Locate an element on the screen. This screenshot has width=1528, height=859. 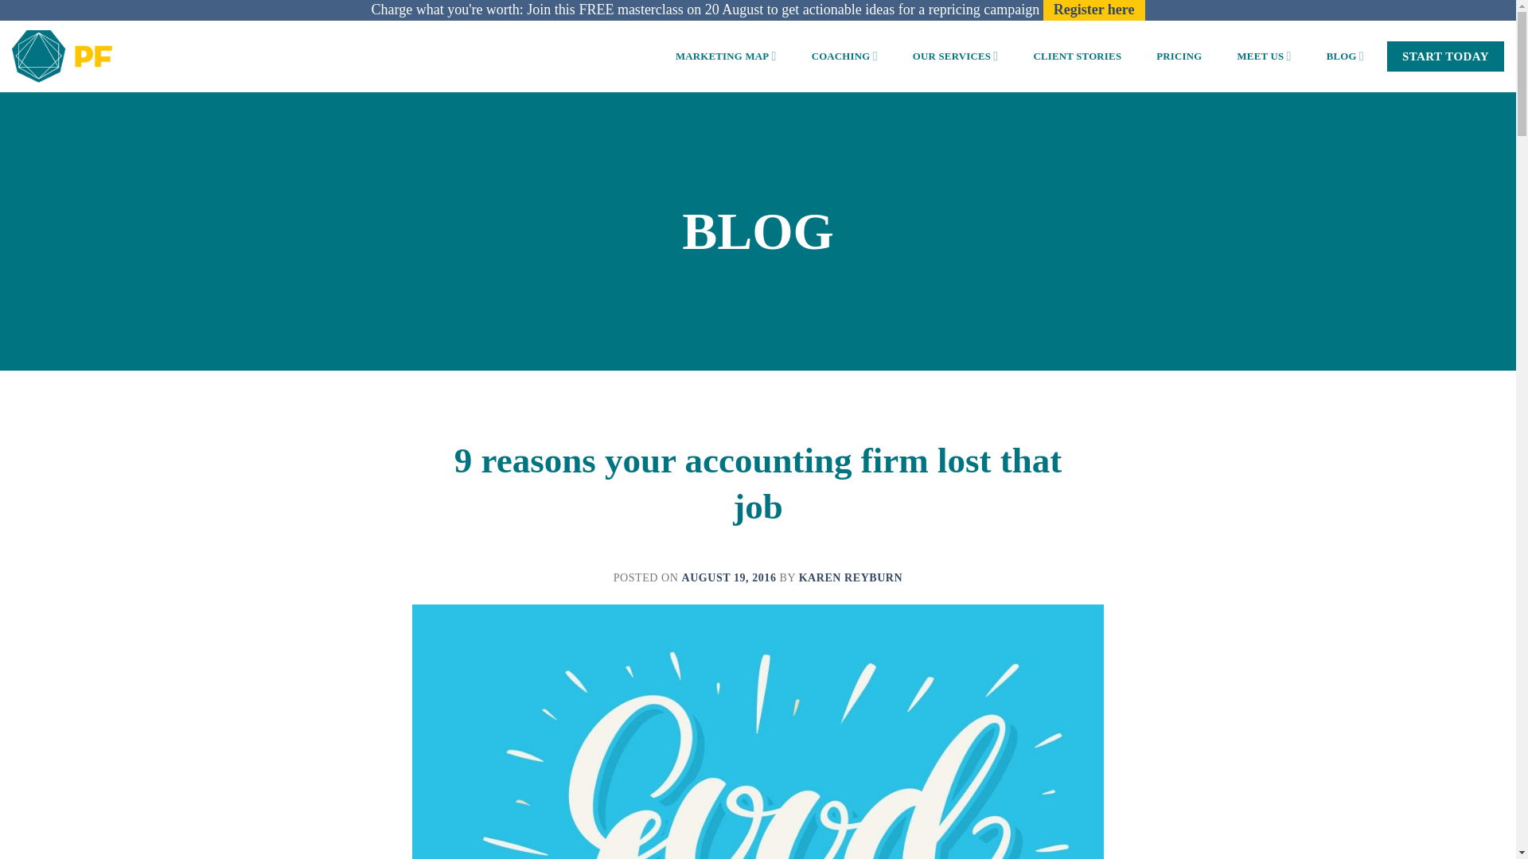
Register here is located at coordinates (1093, 10).